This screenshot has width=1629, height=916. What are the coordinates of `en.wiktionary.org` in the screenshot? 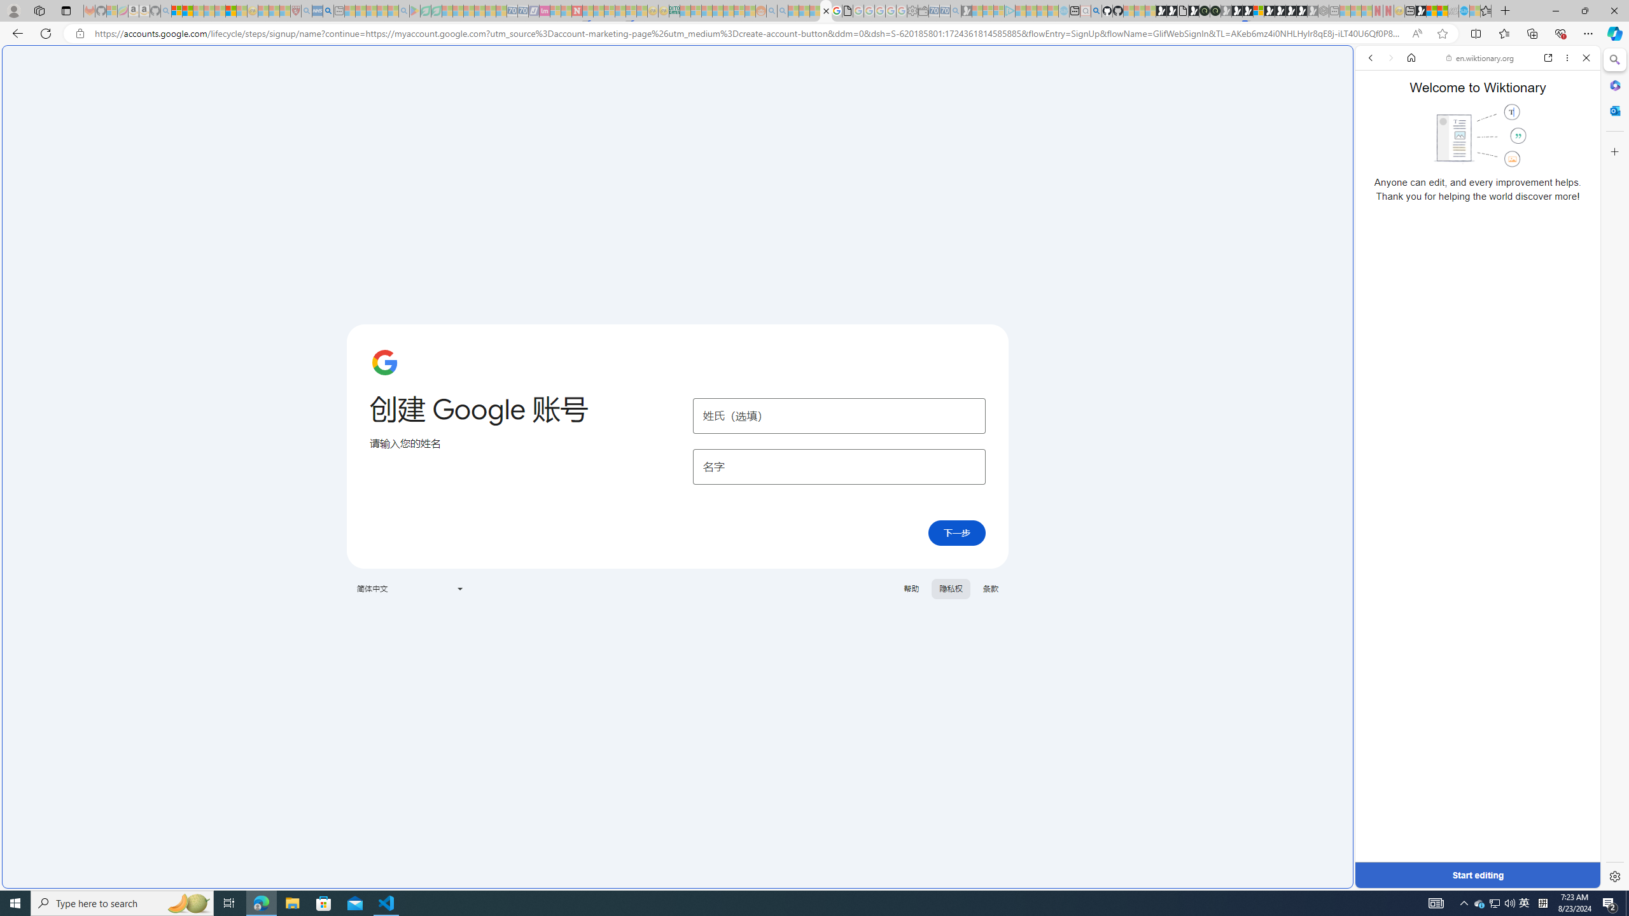 It's located at (1480, 58).